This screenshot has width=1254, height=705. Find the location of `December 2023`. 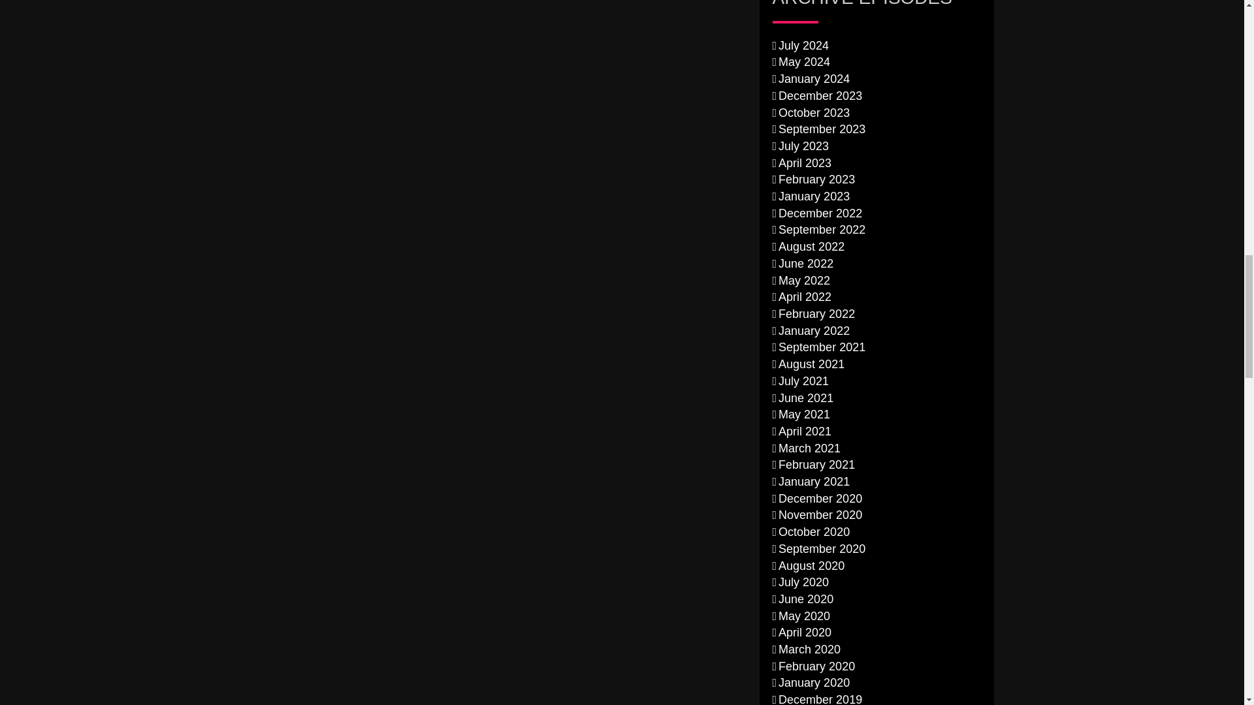

December 2023 is located at coordinates (817, 95).